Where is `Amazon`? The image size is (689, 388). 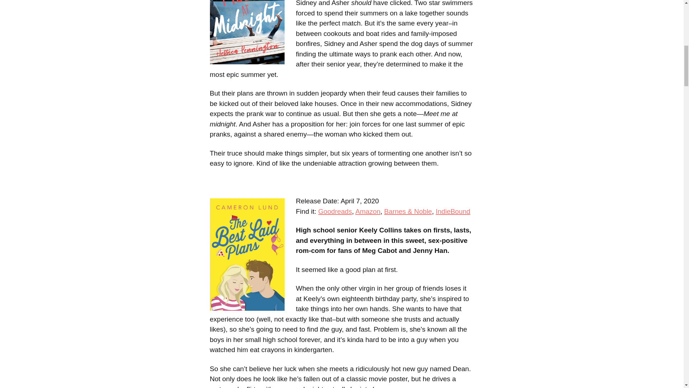 Amazon is located at coordinates (367, 211).